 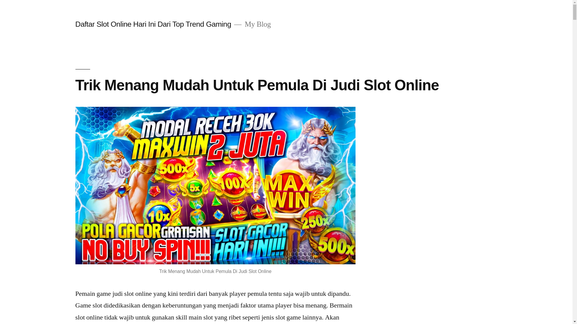 What do you see at coordinates (257, 85) in the screenshot?
I see `Trik Menang Mudah Untuk Pemula Di Judi Slot Online` at bounding box center [257, 85].